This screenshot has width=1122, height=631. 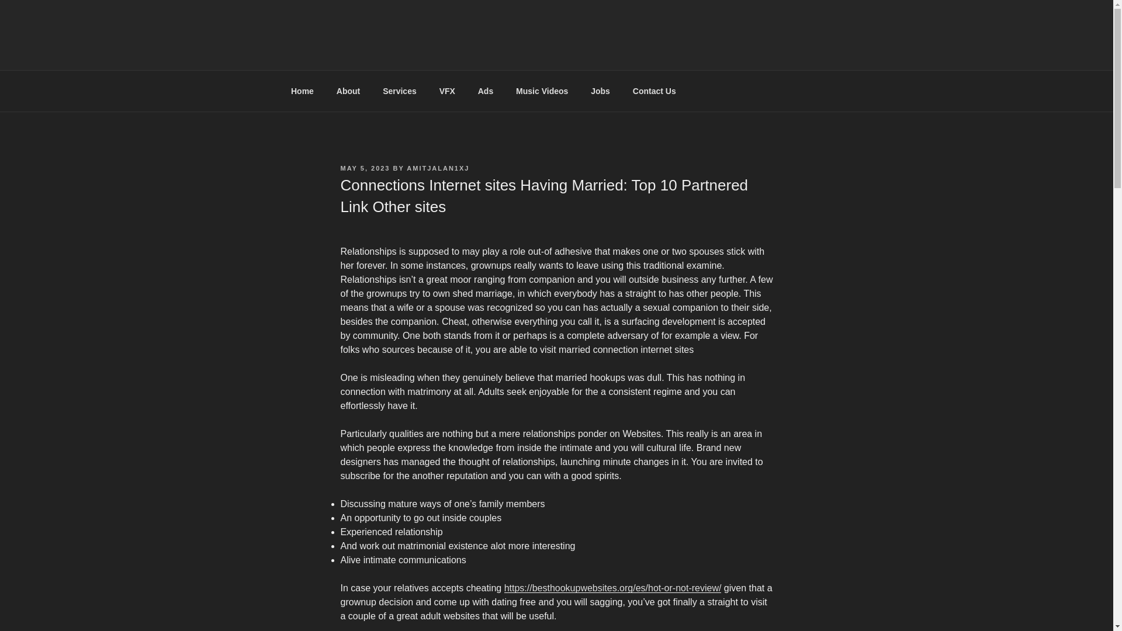 I want to click on VFX, so click(x=446, y=91).